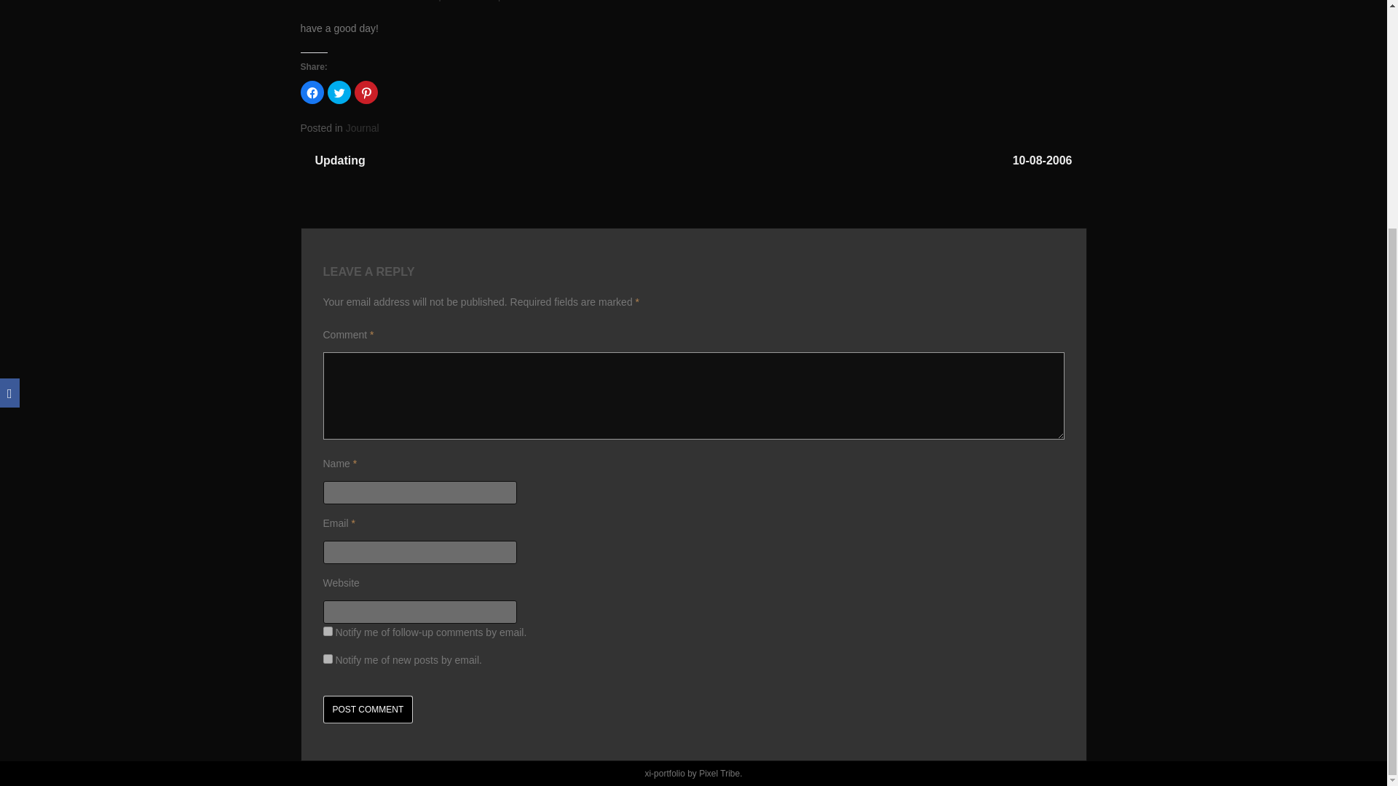  I want to click on subscribe, so click(328, 630).